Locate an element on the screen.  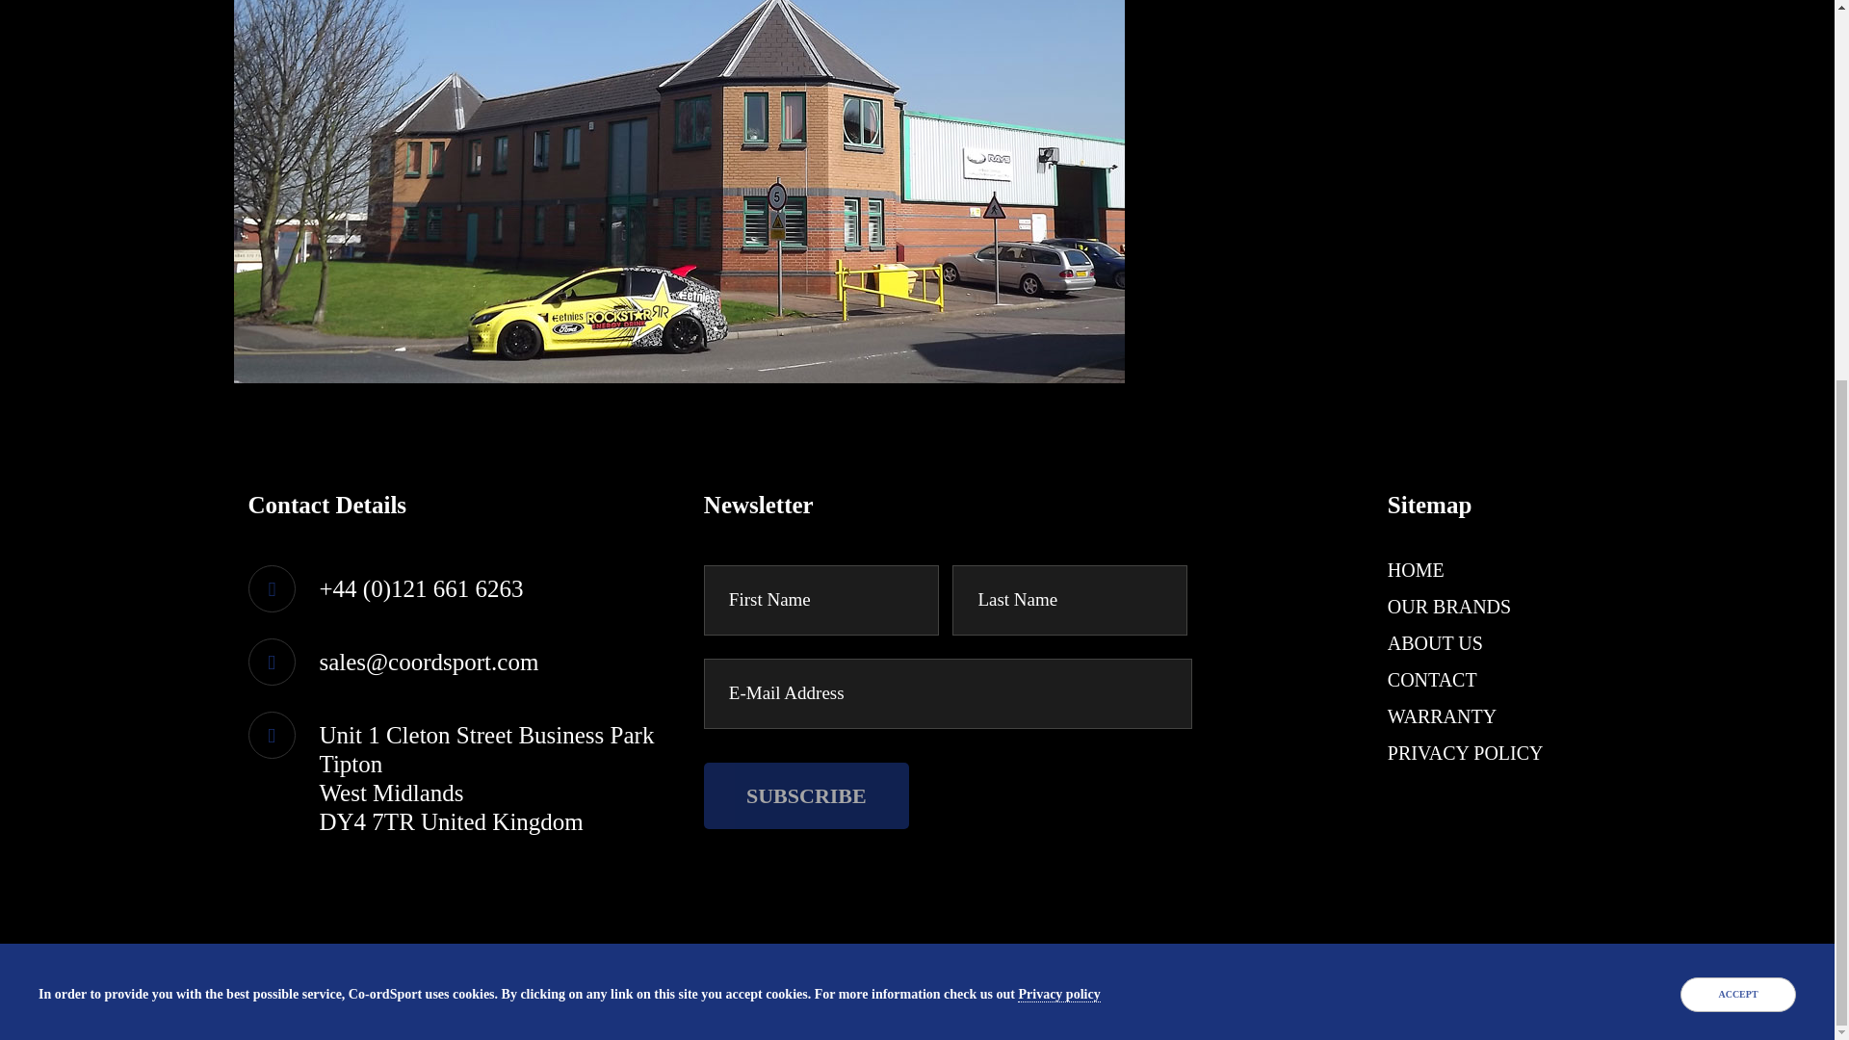
ACCEPT is located at coordinates (1737, 404).